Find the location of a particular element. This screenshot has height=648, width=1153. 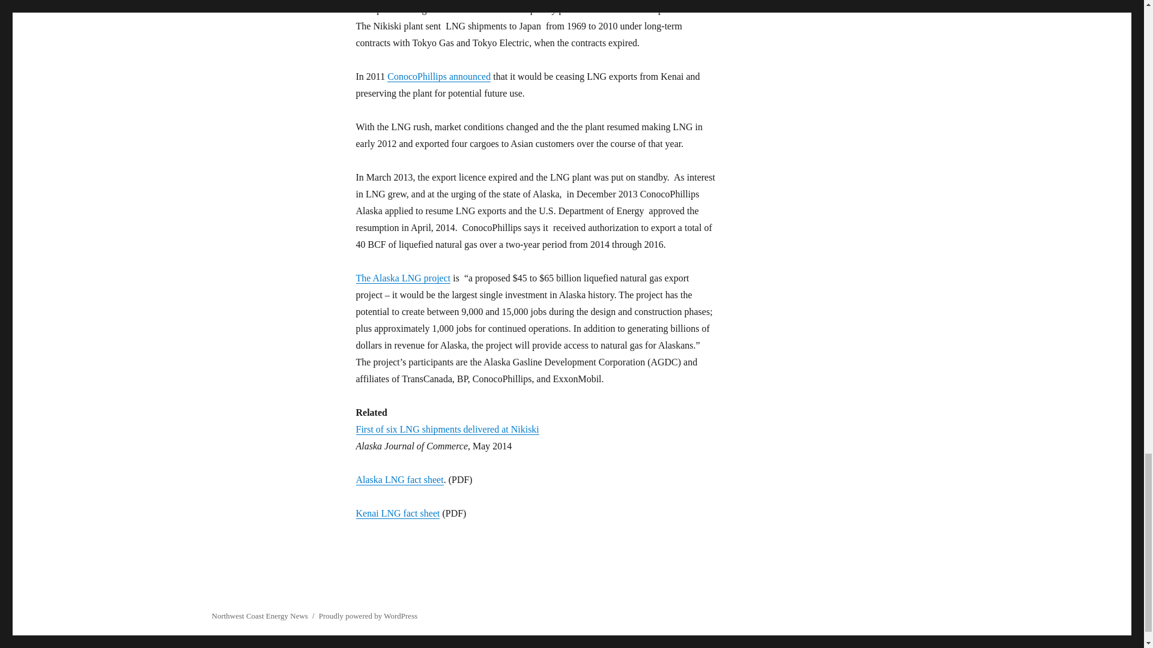

ConocoPhillips announced is located at coordinates (439, 76).